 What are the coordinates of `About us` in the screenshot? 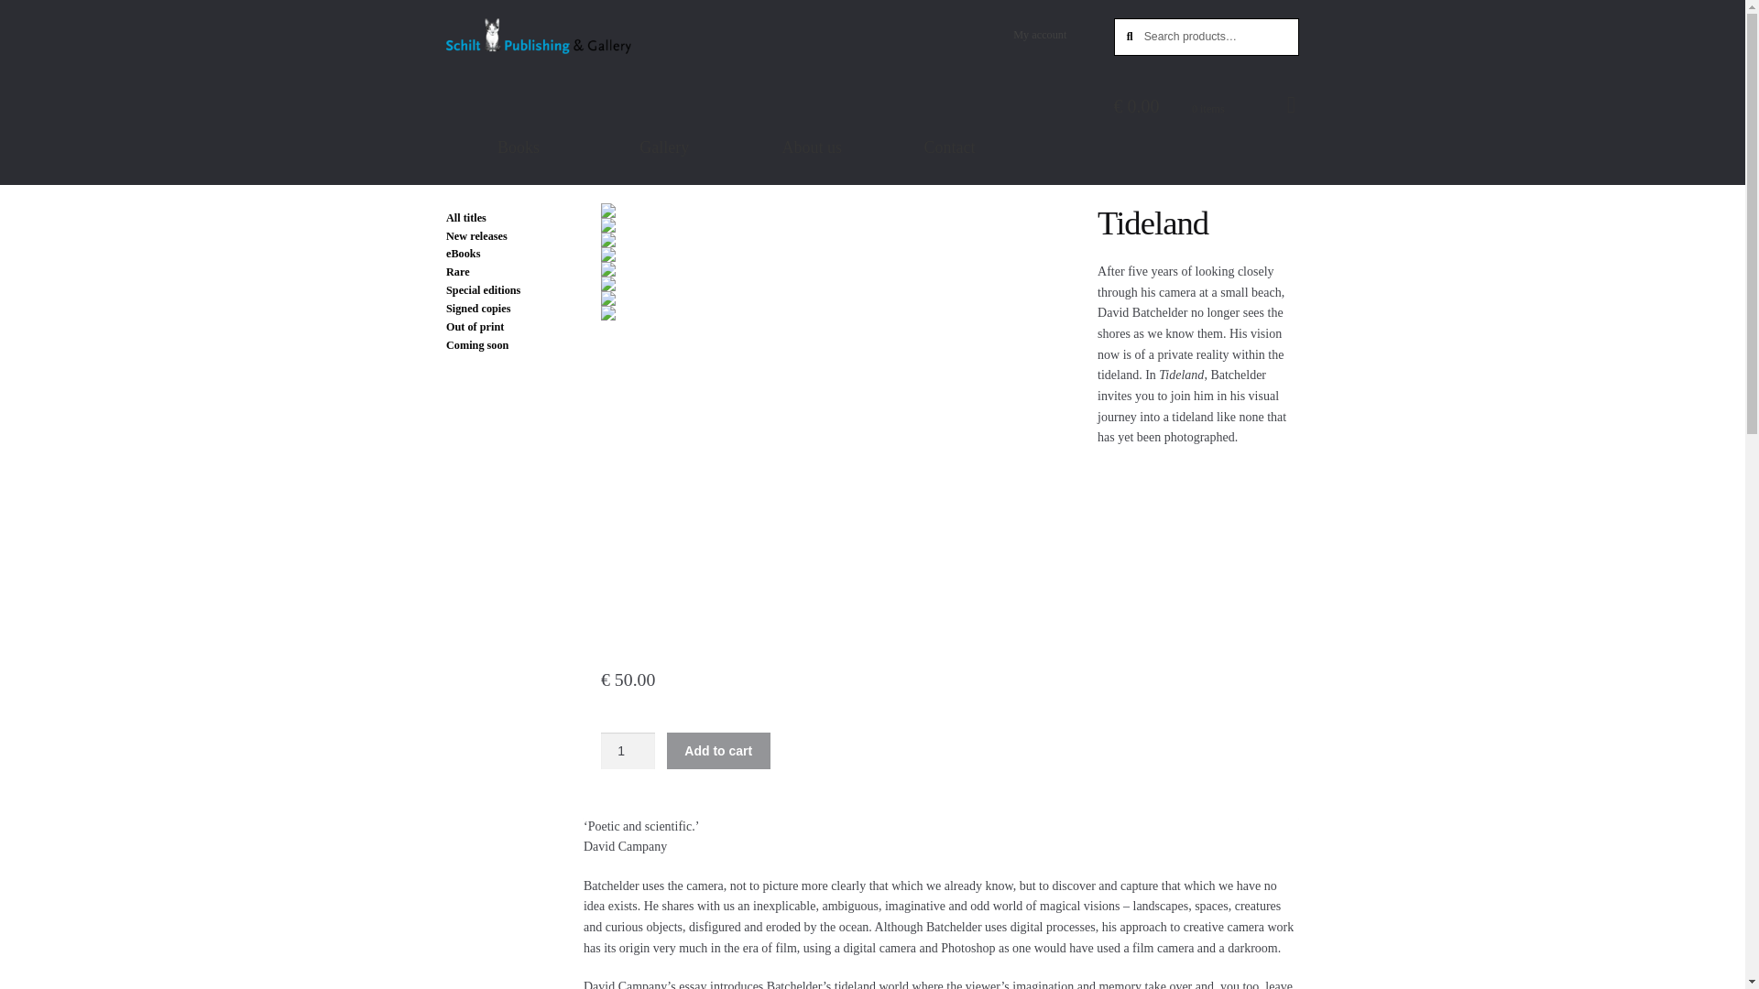 It's located at (850, 135).